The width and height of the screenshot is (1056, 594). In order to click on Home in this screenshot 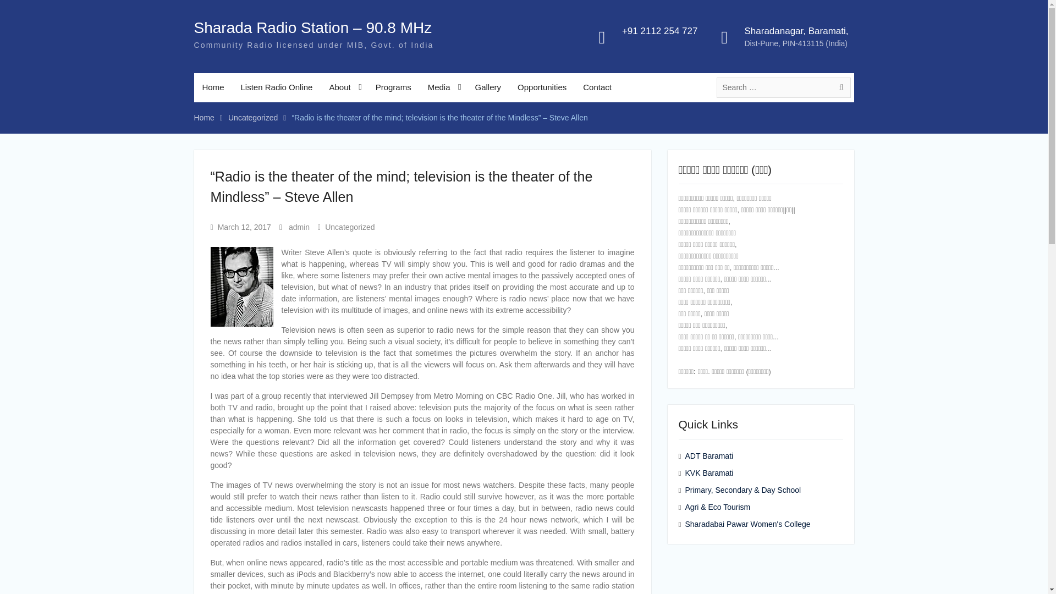, I will do `click(212, 87)`.